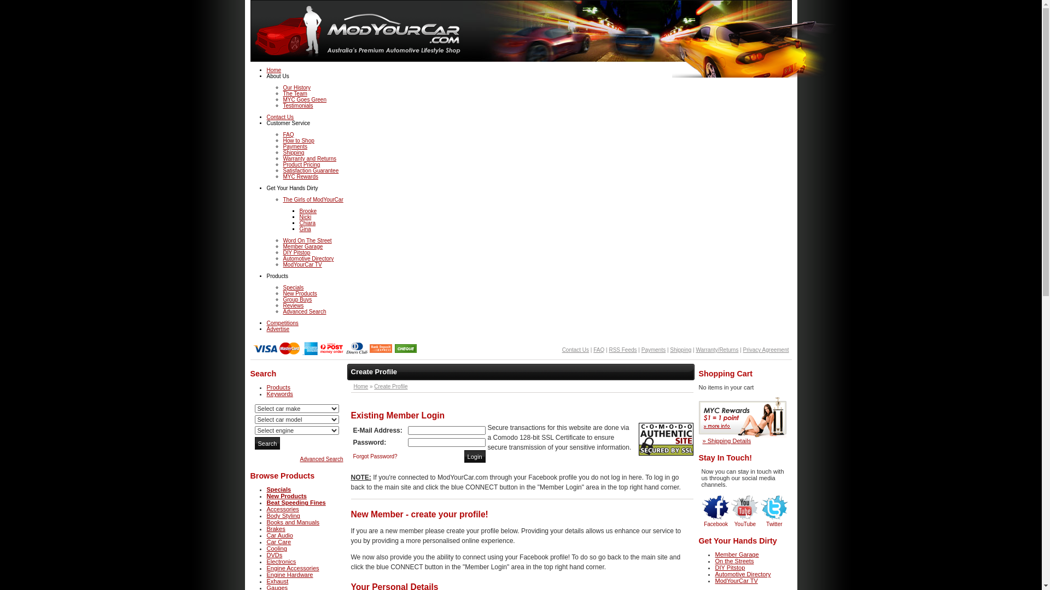 This screenshot has height=590, width=1050. Describe the element at coordinates (307, 240) in the screenshot. I see `Word On The Street` at that location.